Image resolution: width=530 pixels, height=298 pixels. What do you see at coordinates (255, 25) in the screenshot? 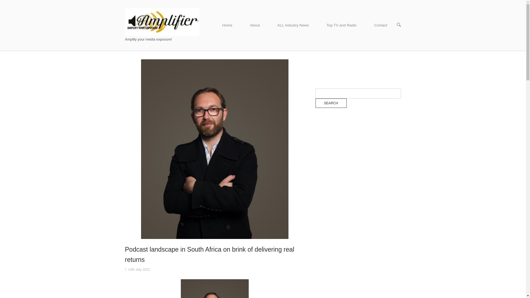
I see `About` at bounding box center [255, 25].